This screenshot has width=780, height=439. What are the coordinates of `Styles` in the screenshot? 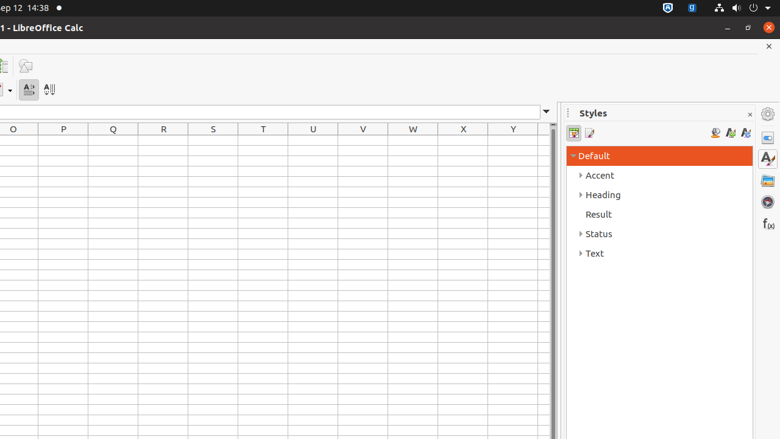 It's located at (768, 159).